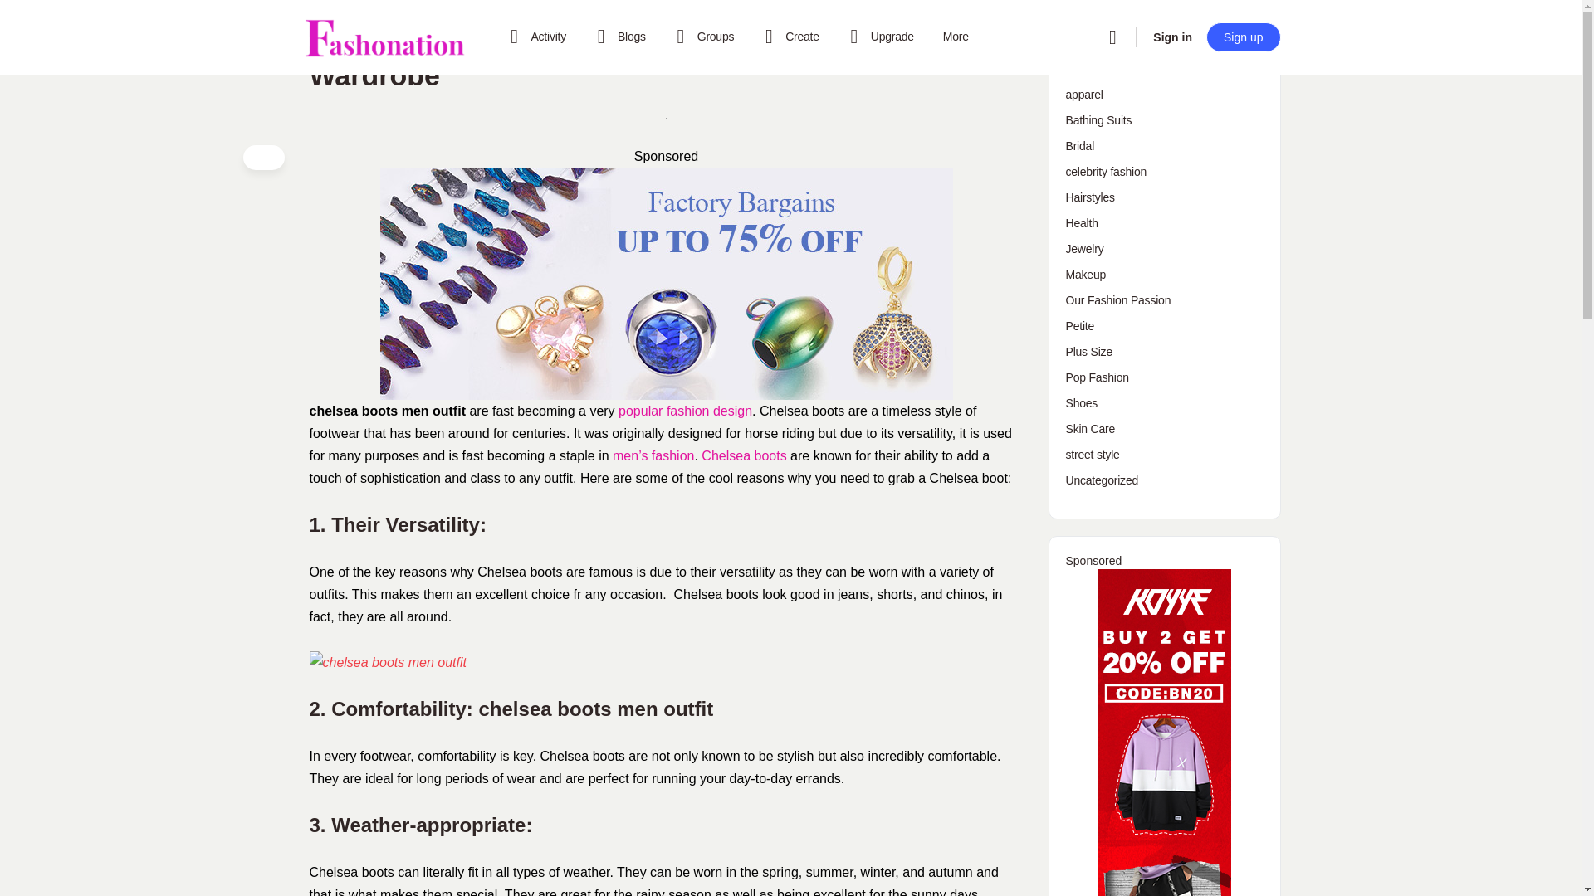  Describe the element at coordinates (789, 37) in the screenshot. I see `Create` at that location.